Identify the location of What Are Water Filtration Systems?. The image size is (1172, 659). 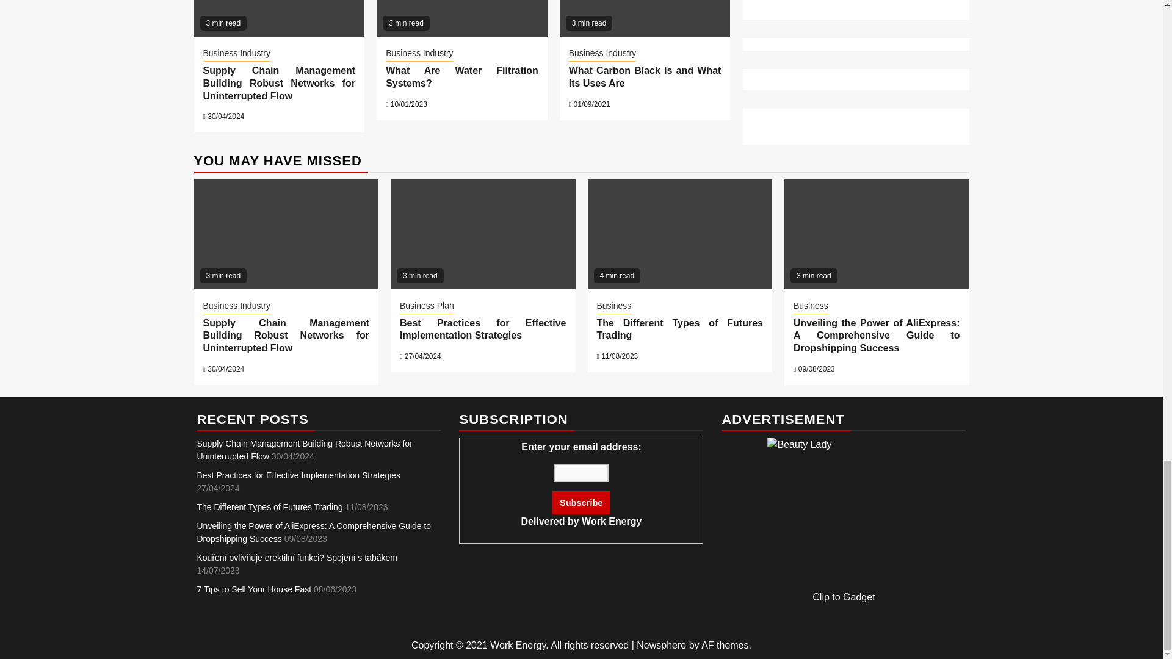
(461, 76).